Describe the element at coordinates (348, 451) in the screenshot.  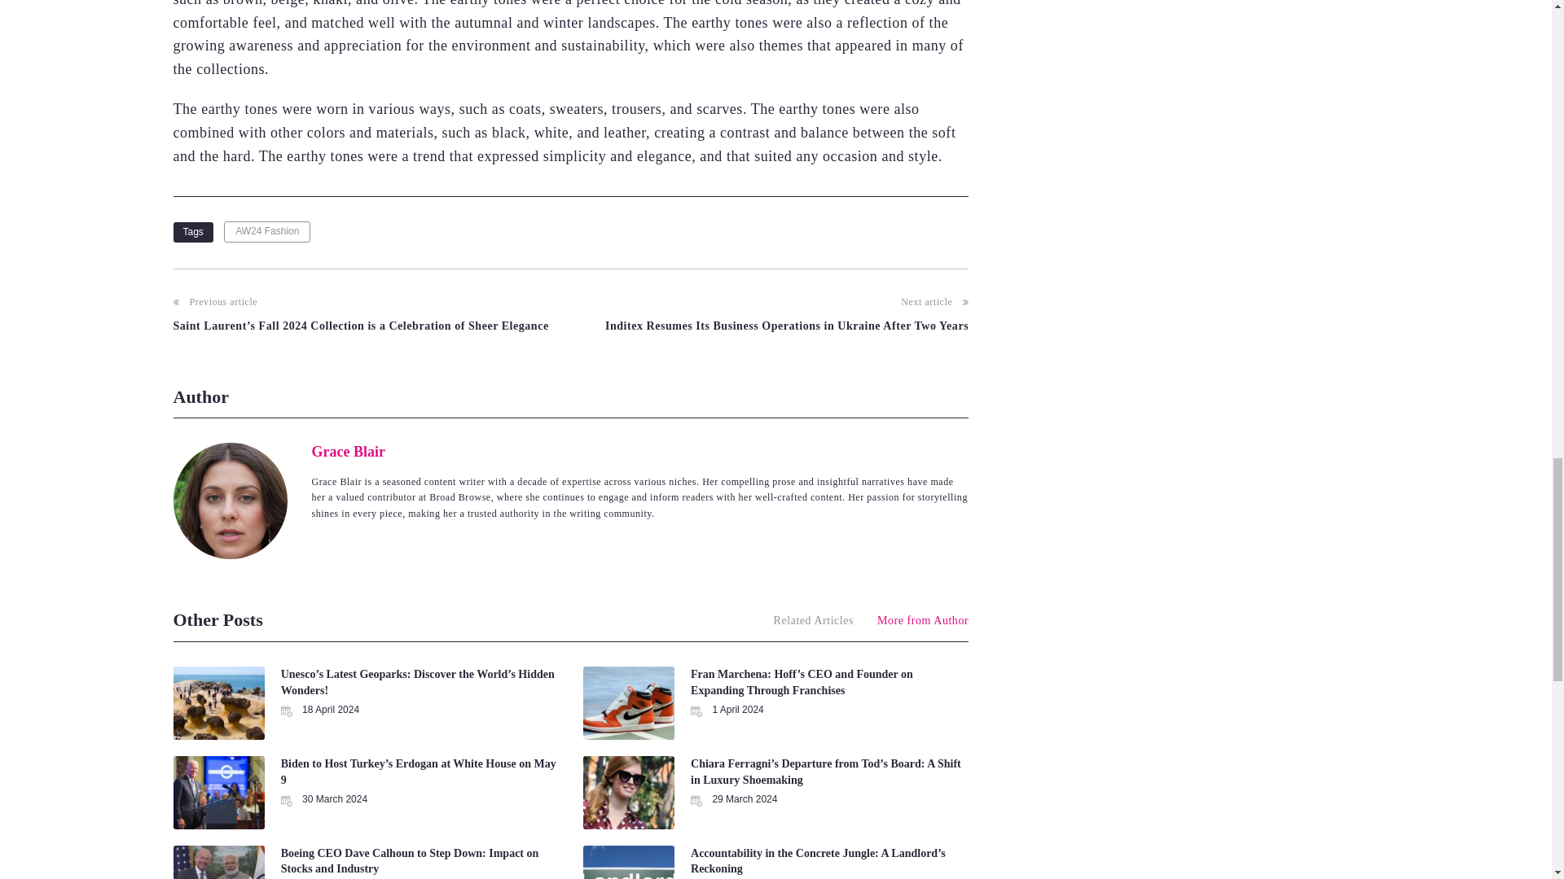
I see `Grace Blair` at that location.